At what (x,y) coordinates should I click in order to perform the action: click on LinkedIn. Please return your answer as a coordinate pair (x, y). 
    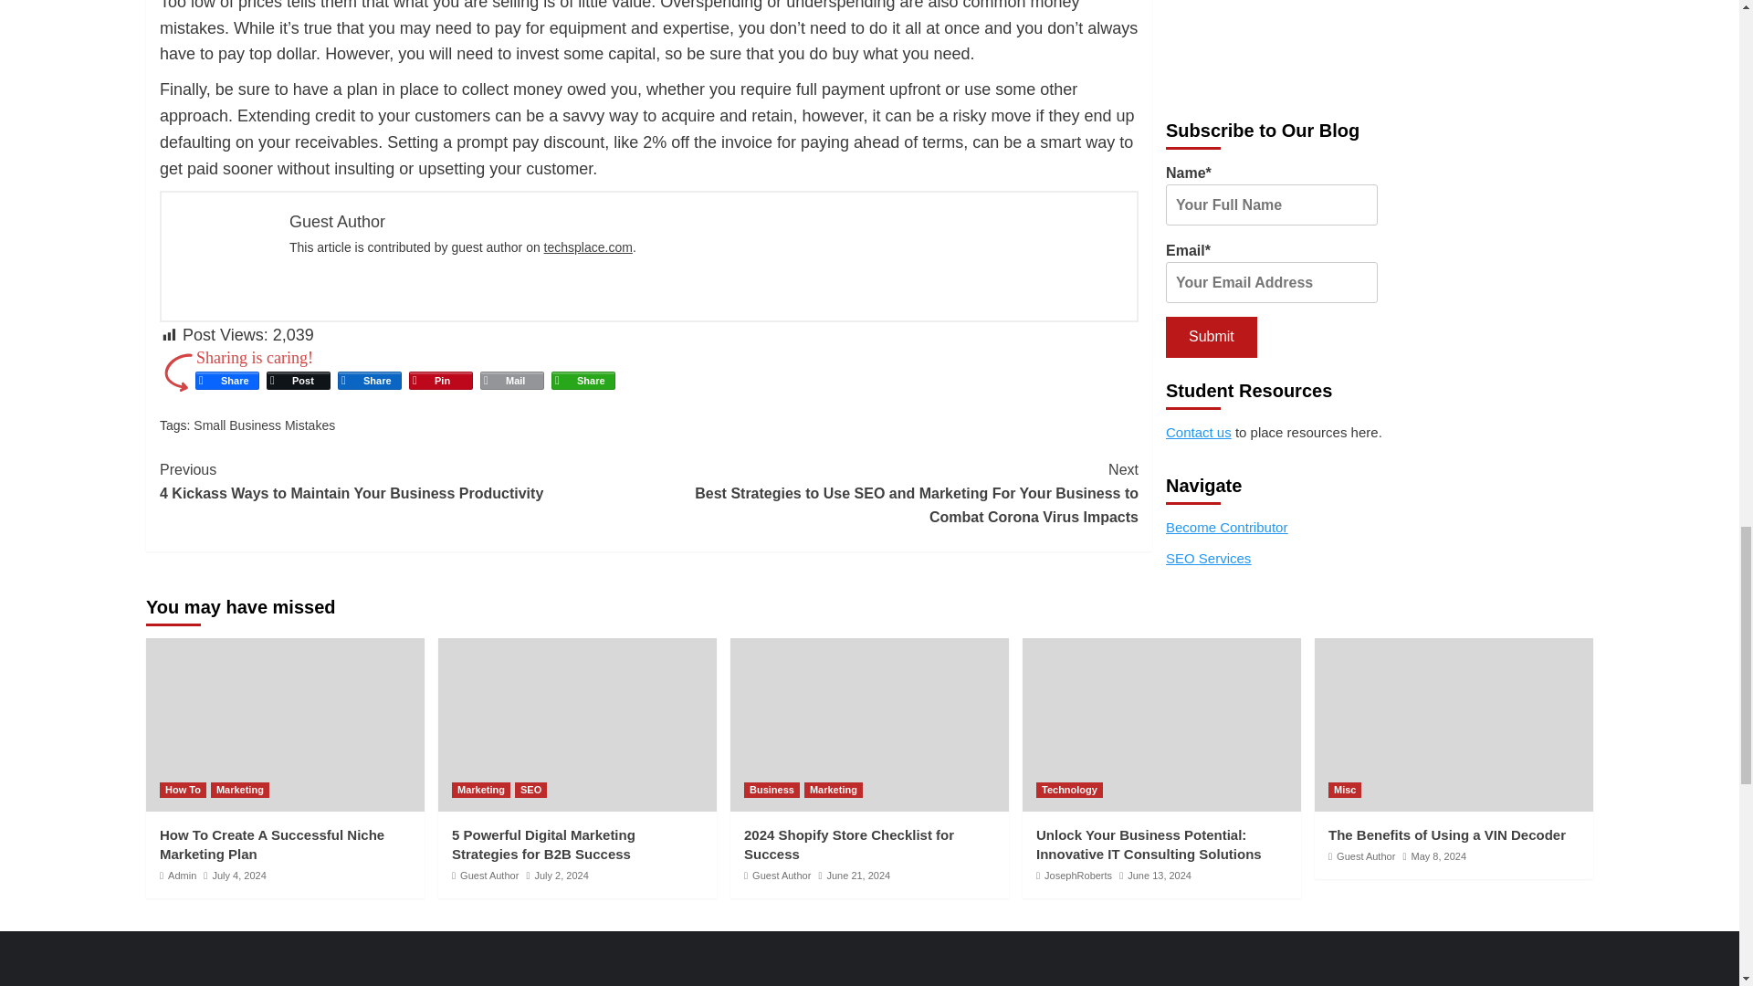
    Looking at the image, I should click on (369, 380).